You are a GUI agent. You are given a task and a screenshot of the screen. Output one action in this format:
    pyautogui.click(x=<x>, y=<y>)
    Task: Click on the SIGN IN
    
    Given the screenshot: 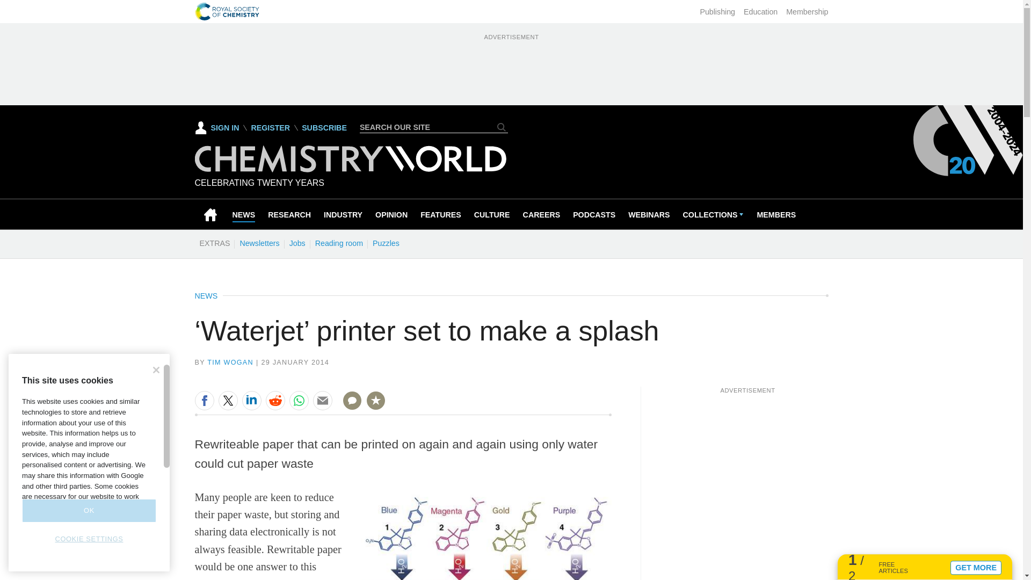 What is the action you would take?
    pyautogui.click(x=217, y=127)
    